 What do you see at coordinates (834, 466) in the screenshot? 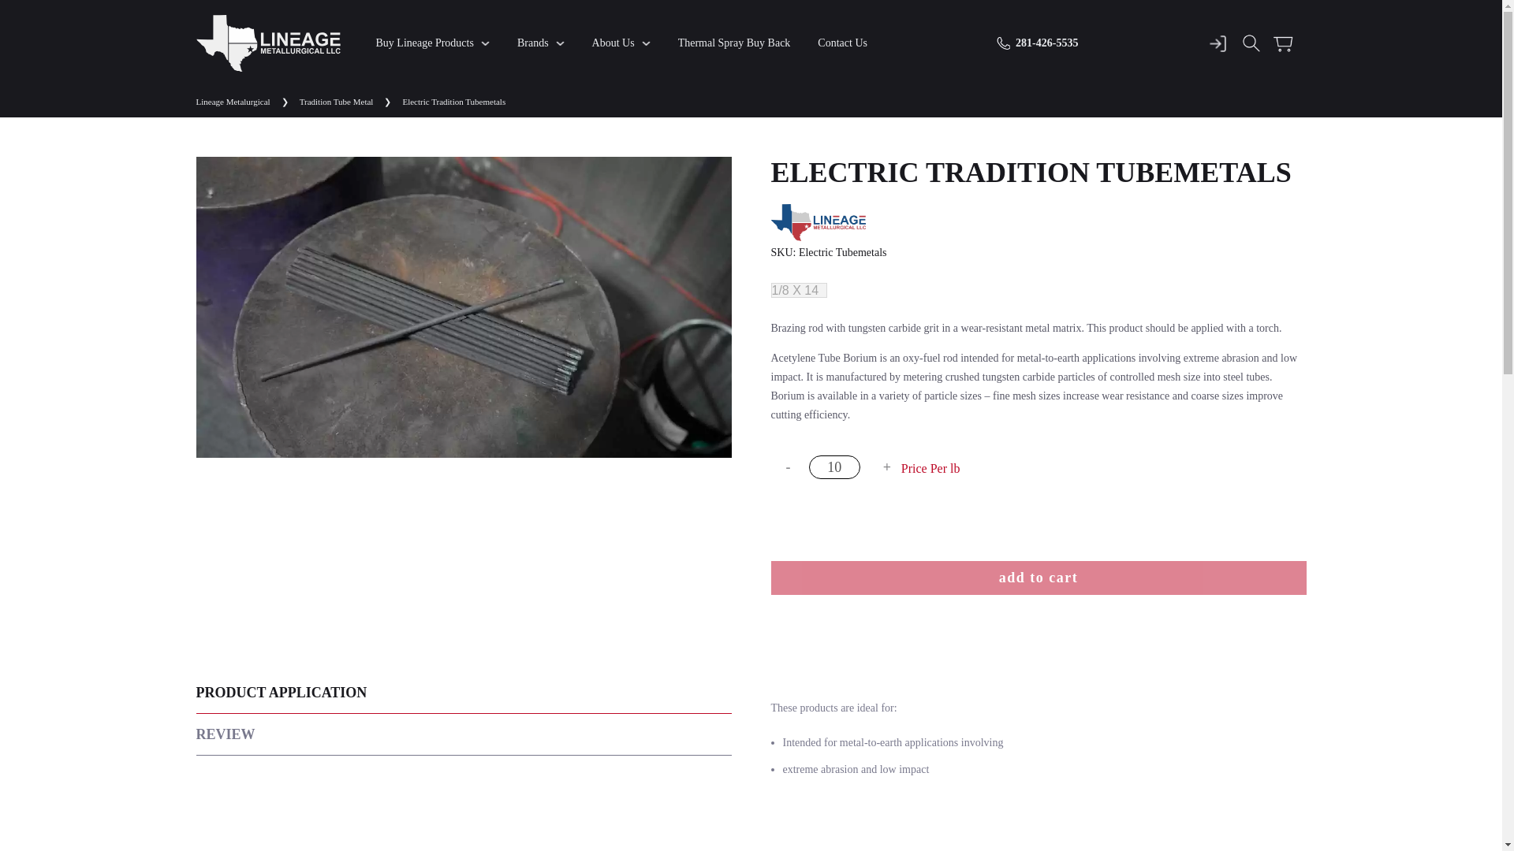
I see `Qty` at bounding box center [834, 466].